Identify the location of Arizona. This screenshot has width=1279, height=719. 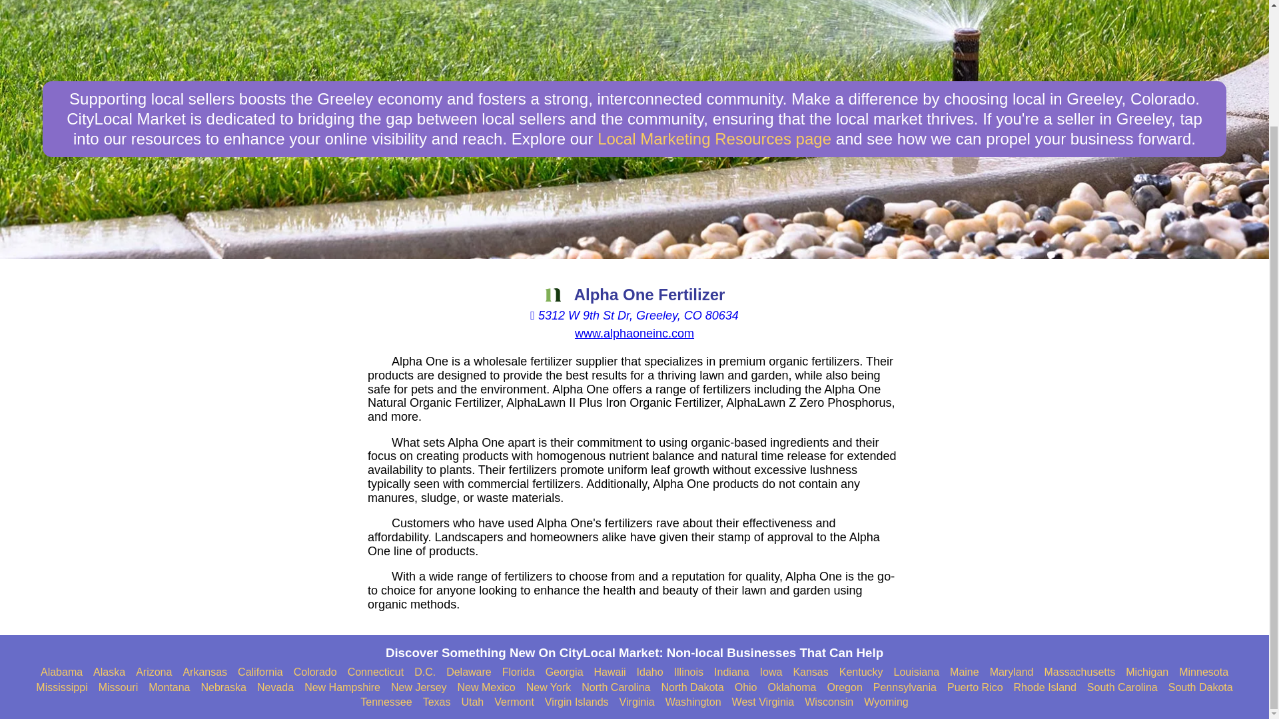
(153, 672).